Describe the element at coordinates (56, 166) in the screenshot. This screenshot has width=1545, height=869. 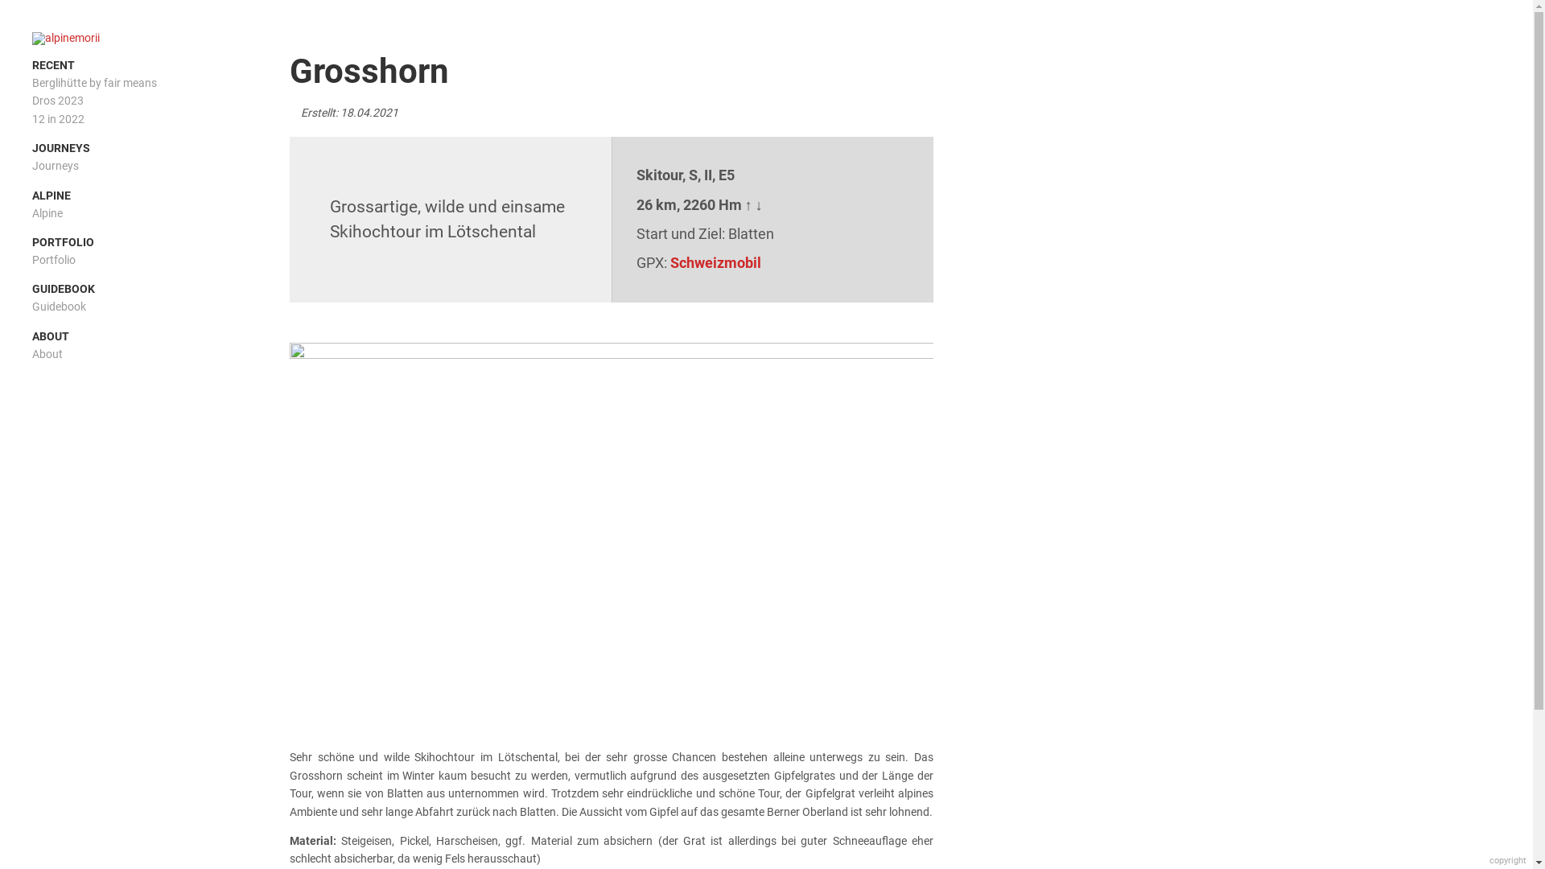
I see `Journeys` at that location.